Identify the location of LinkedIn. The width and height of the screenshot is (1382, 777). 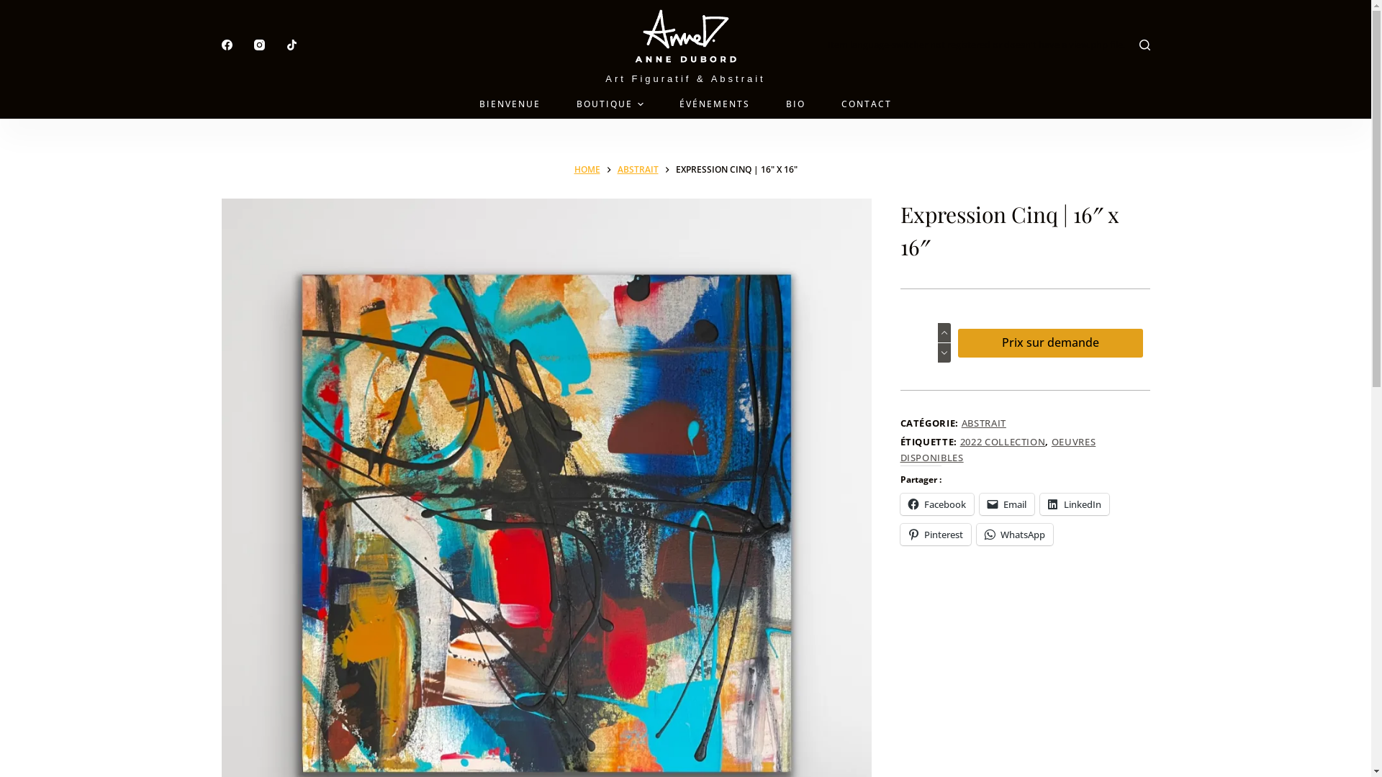
(1074, 504).